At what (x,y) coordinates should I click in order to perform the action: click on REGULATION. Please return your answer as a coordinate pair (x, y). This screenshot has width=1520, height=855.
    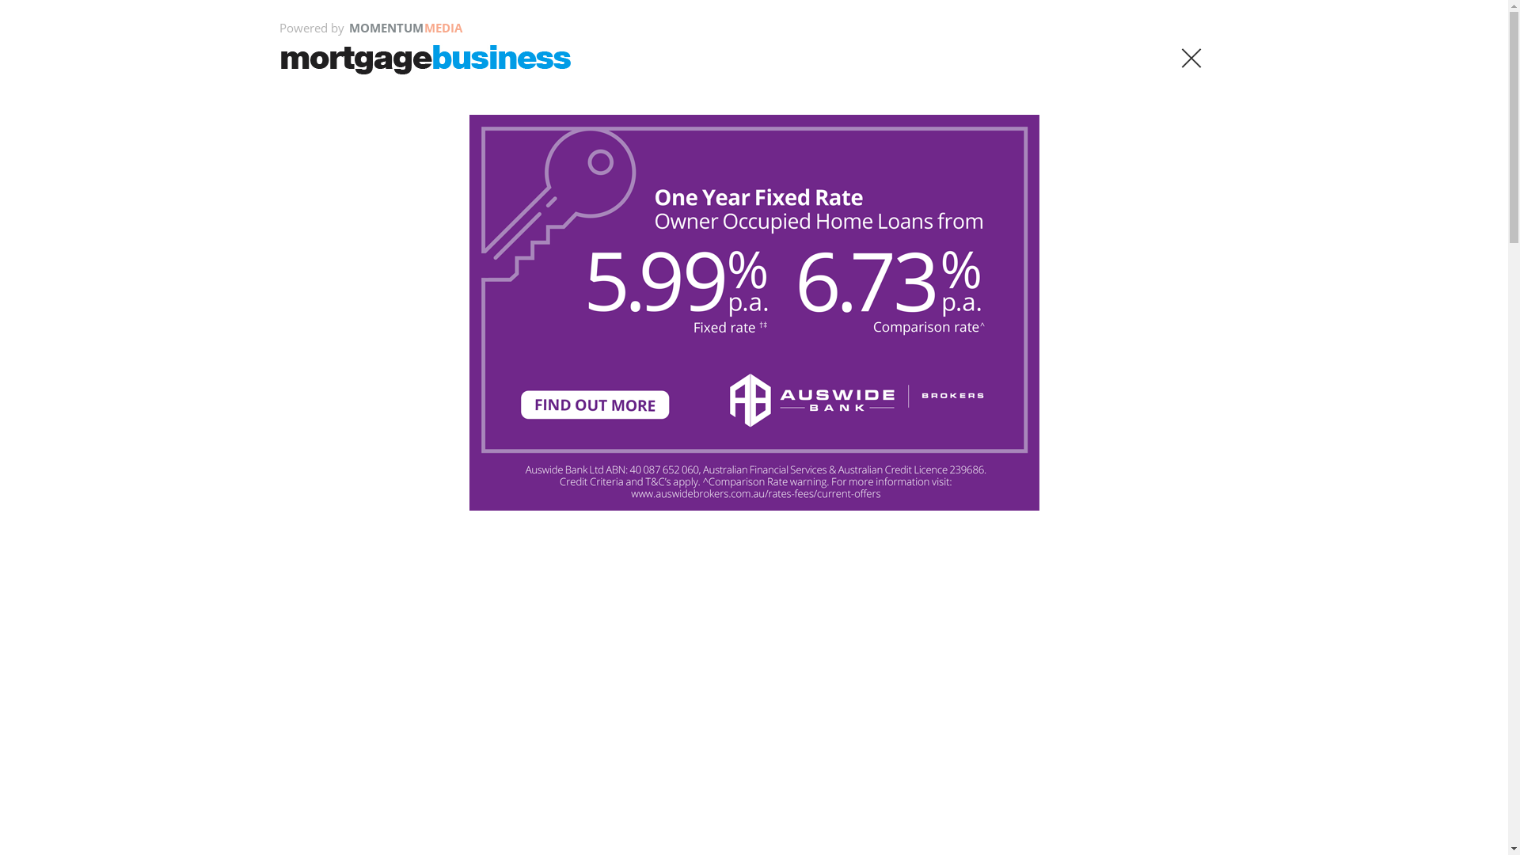
    Looking at the image, I should click on (769, 326).